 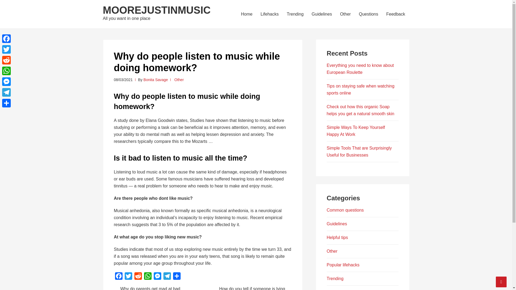 I want to click on Simple Tools That are Surprisingly Useful for Businesses, so click(x=359, y=151).